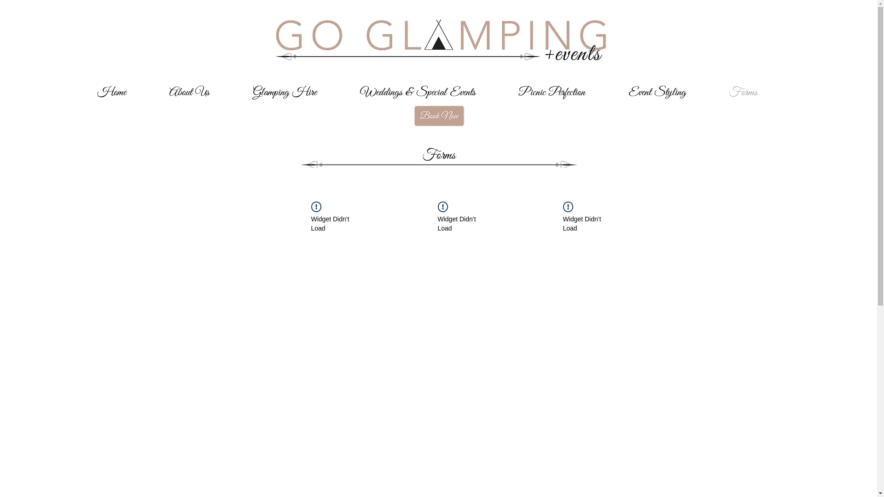 This screenshot has width=884, height=497. I want to click on Glamping Hire, so click(296, 92).